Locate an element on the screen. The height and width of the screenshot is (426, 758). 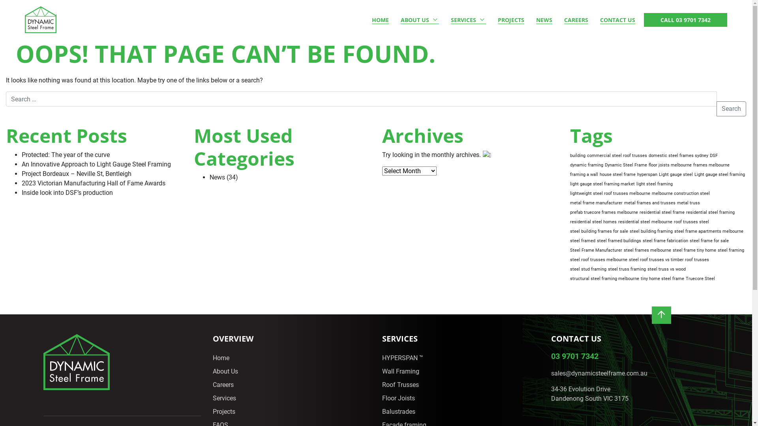
NEWS is located at coordinates (544, 20).